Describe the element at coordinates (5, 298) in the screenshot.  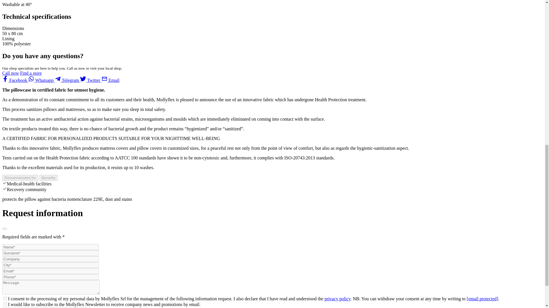
I see `1` at that location.